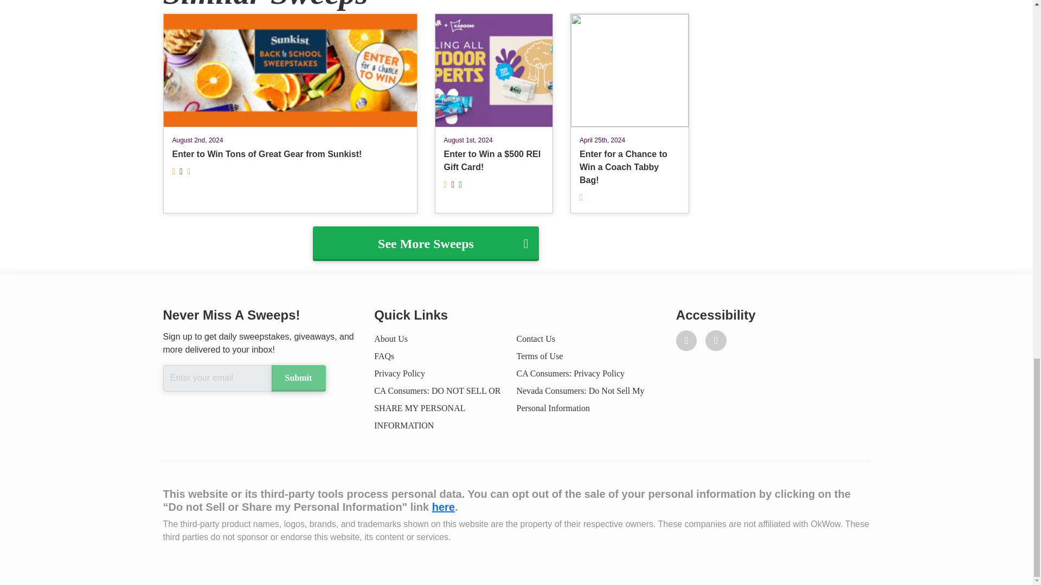 This screenshot has width=1041, height=585. Describe the element at coordinates (437, 407) in the screenshot. I see `CA Consumers: DO NOT SELL OR SHARE MY PERSONAL INFORMATION` at that location.